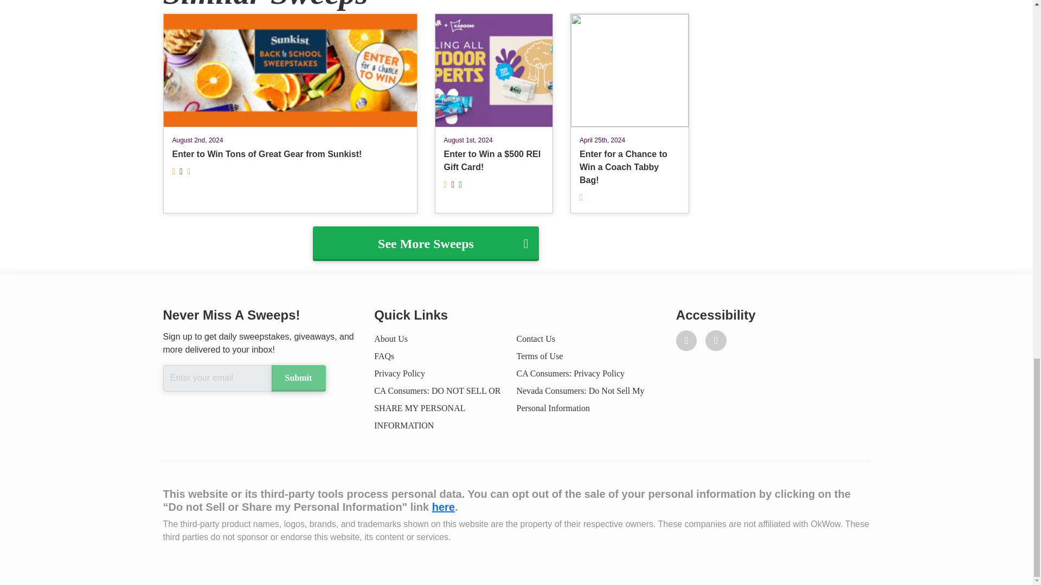 This screenshot has width=1041, height=585. Describe the element at coordinates (437, 407) in the screenshot. I see `CA Consumers: DO NOT SELL OR SHARE MY PERSONAL INFORMATION` at that location.